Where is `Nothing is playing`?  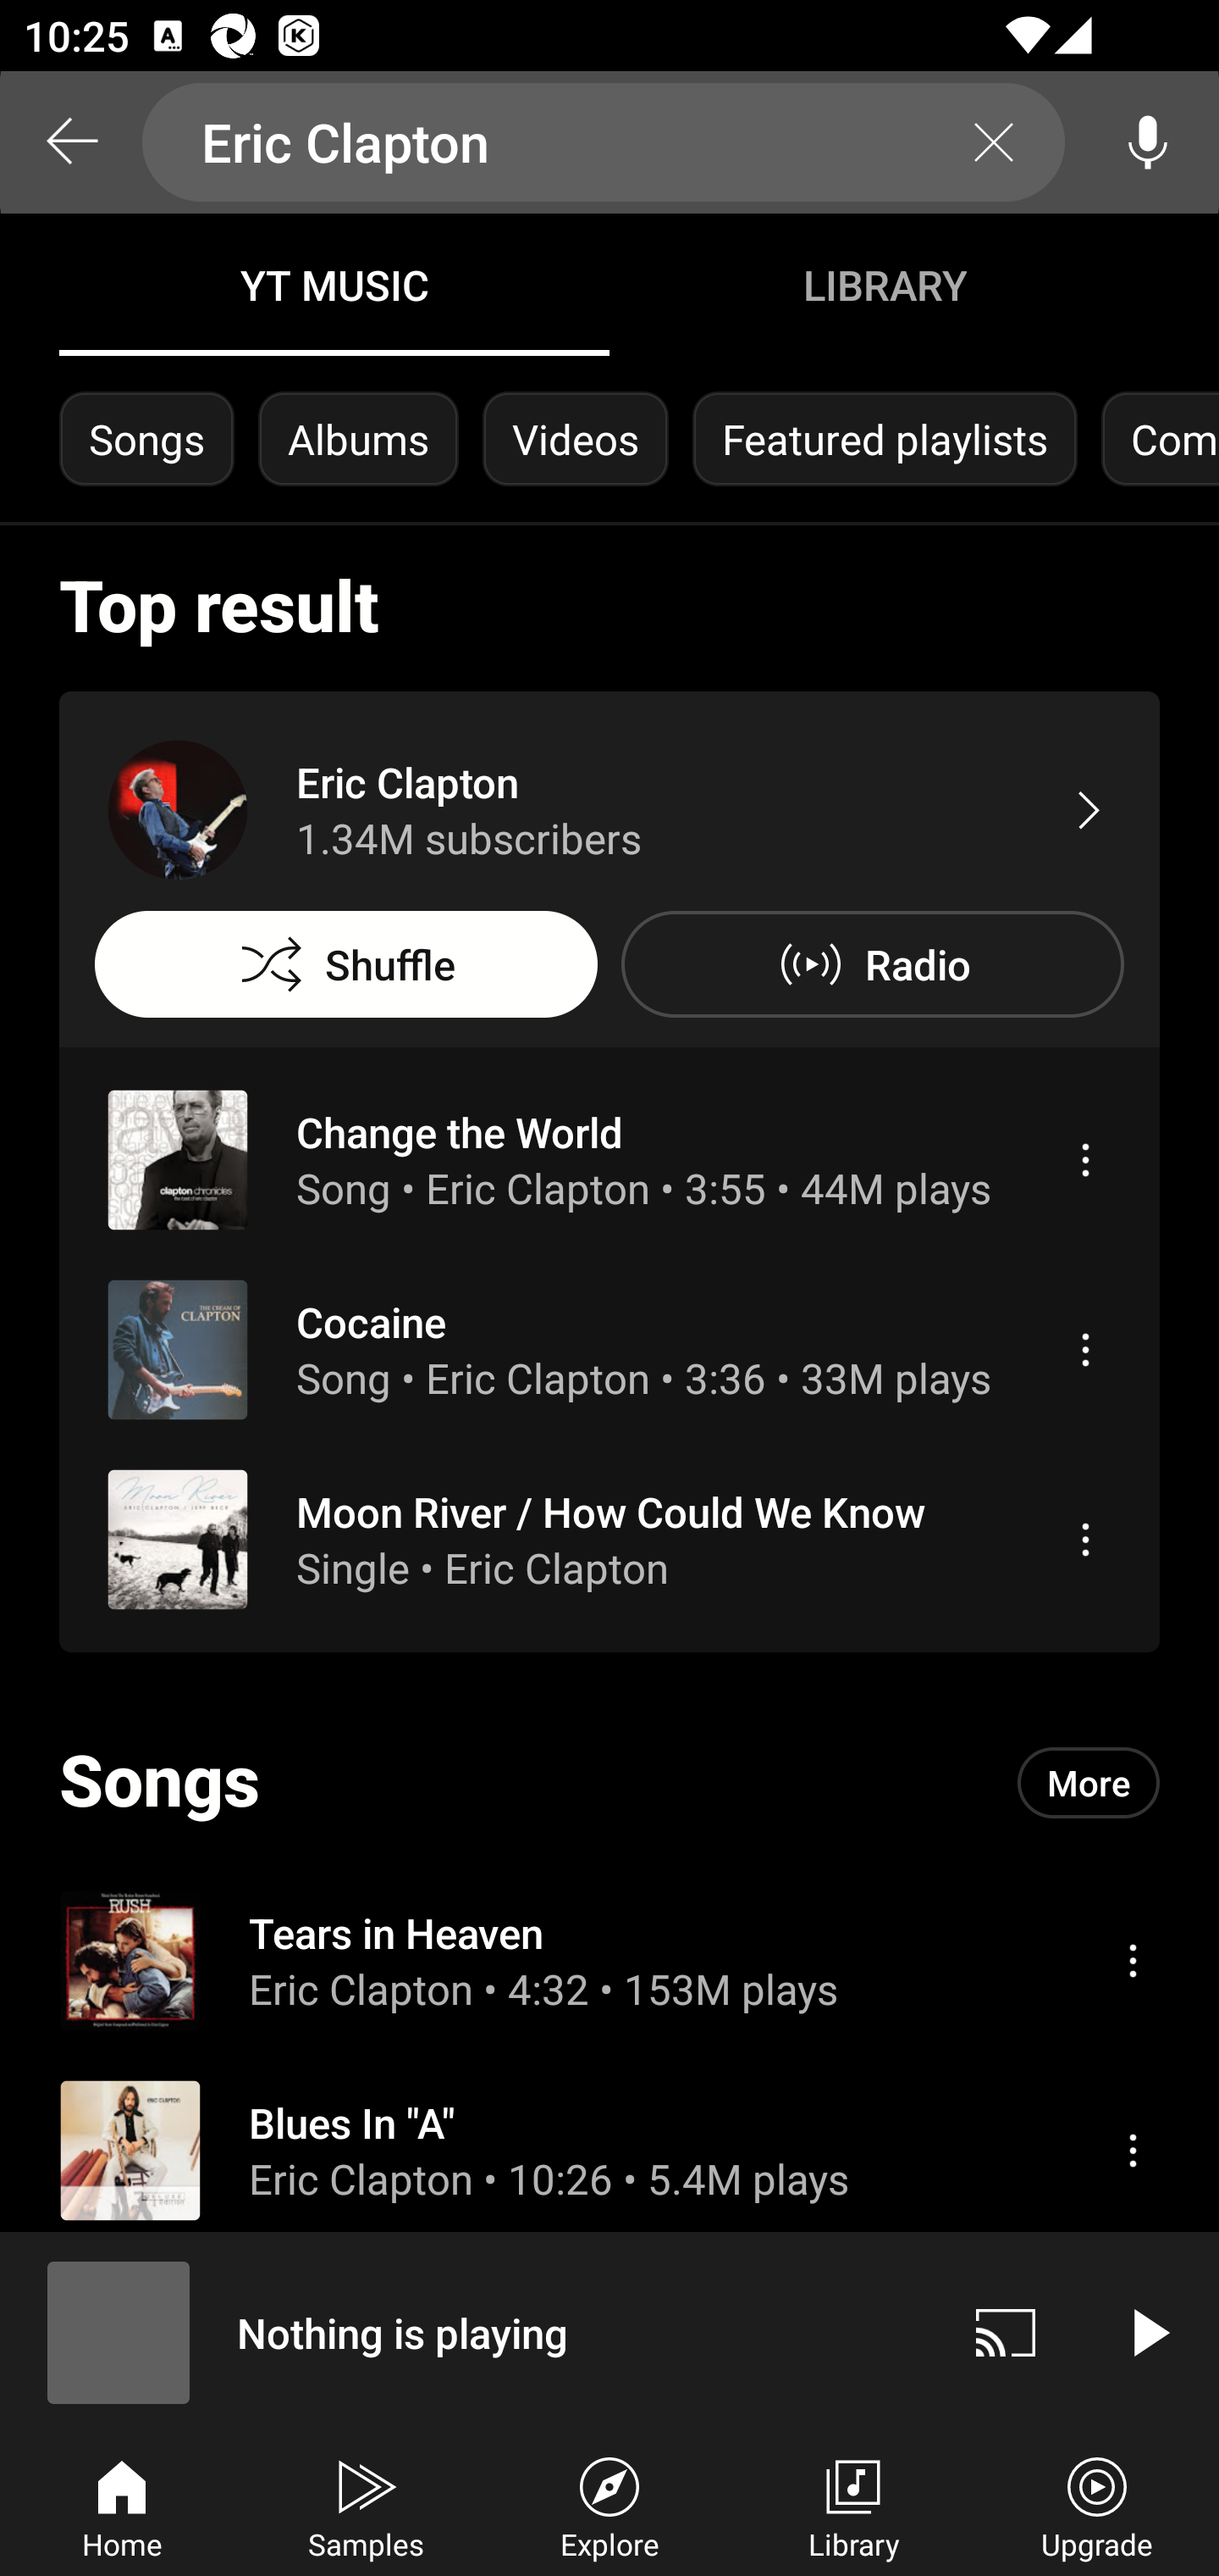 Nothing is playing is located at coordinates (467, 2332).